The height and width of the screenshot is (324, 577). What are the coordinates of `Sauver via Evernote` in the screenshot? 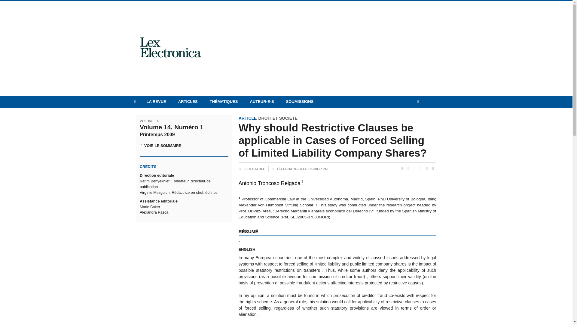 It's located at (427, 169).